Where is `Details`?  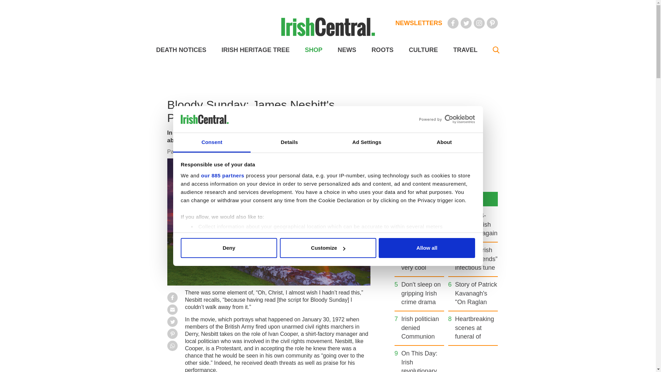 Details is located at coordinates (289, 143).